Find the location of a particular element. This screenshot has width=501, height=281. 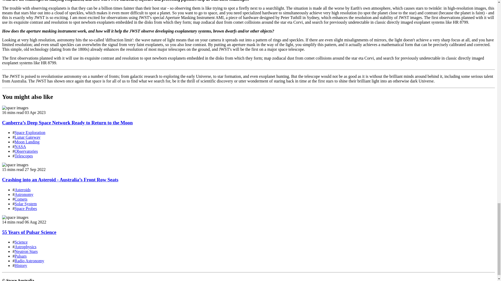

Space Exploration is located at coordinates (30, 133).